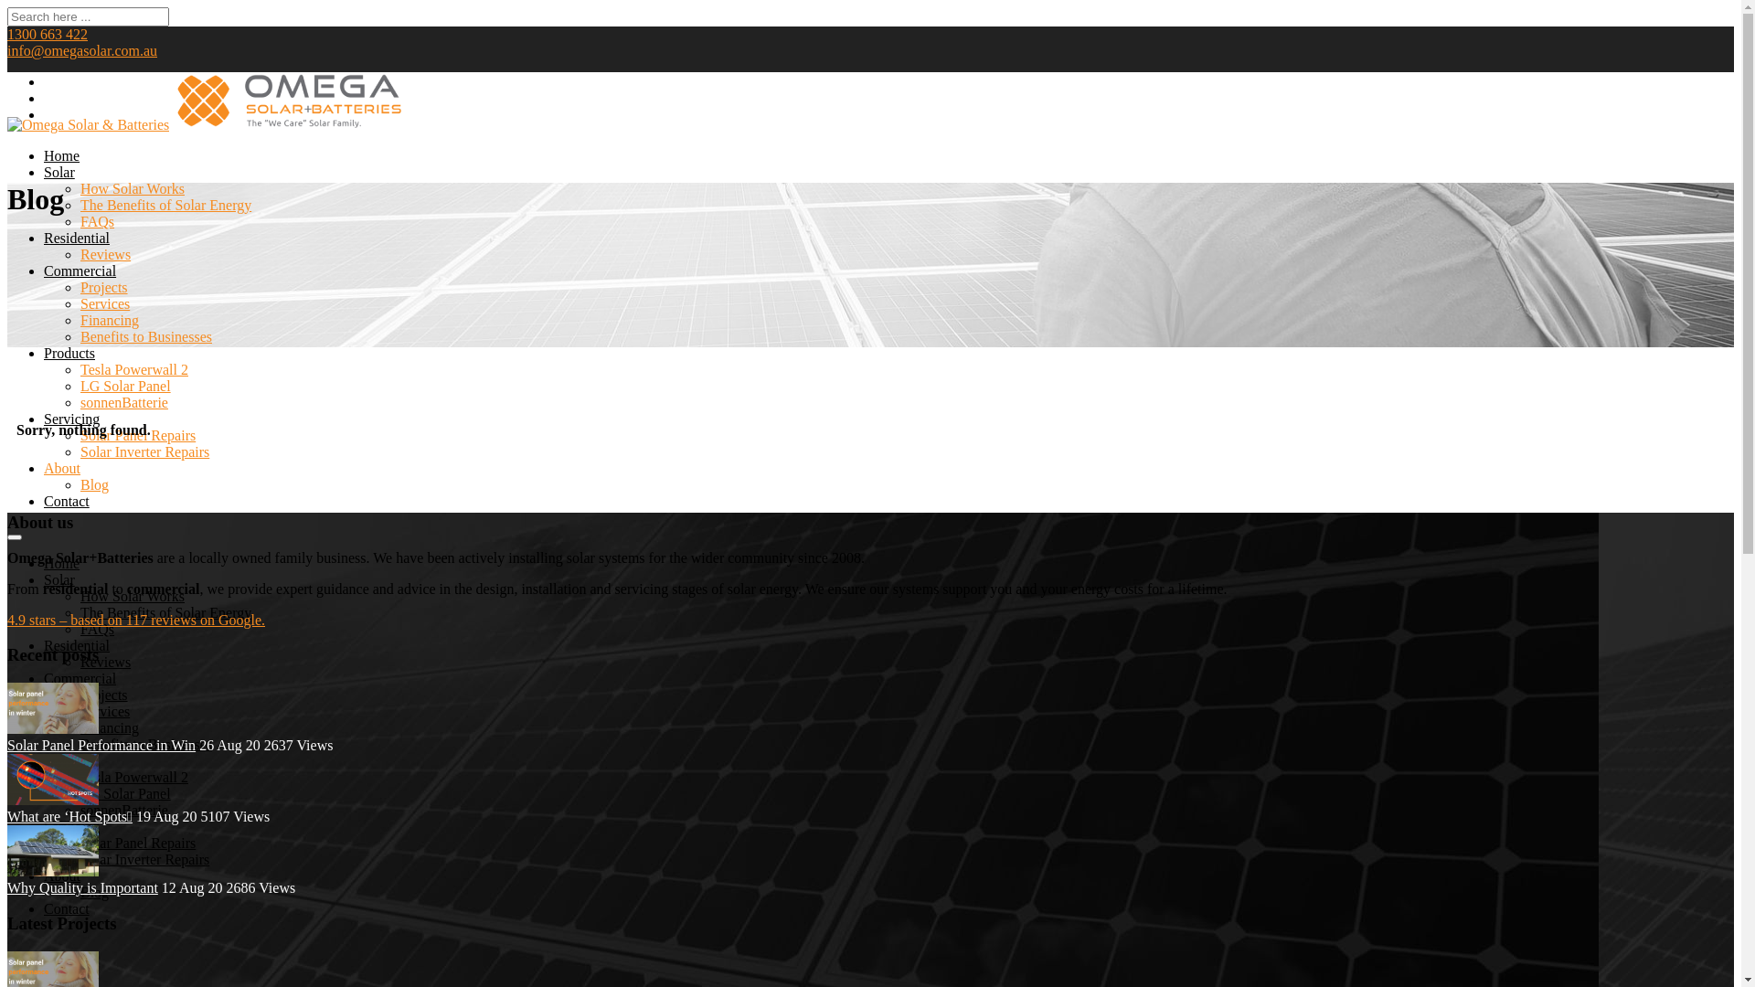  Describe the element at coordinates (126, 793) in the screenshot. I see `LG Solar Panel` at that location.